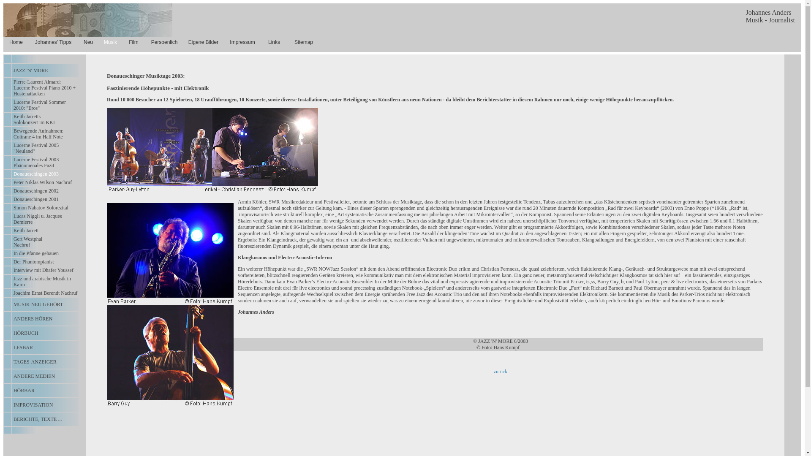  I want to click on Joachim Ernst Berendt Nachruf, so click(46, 293).